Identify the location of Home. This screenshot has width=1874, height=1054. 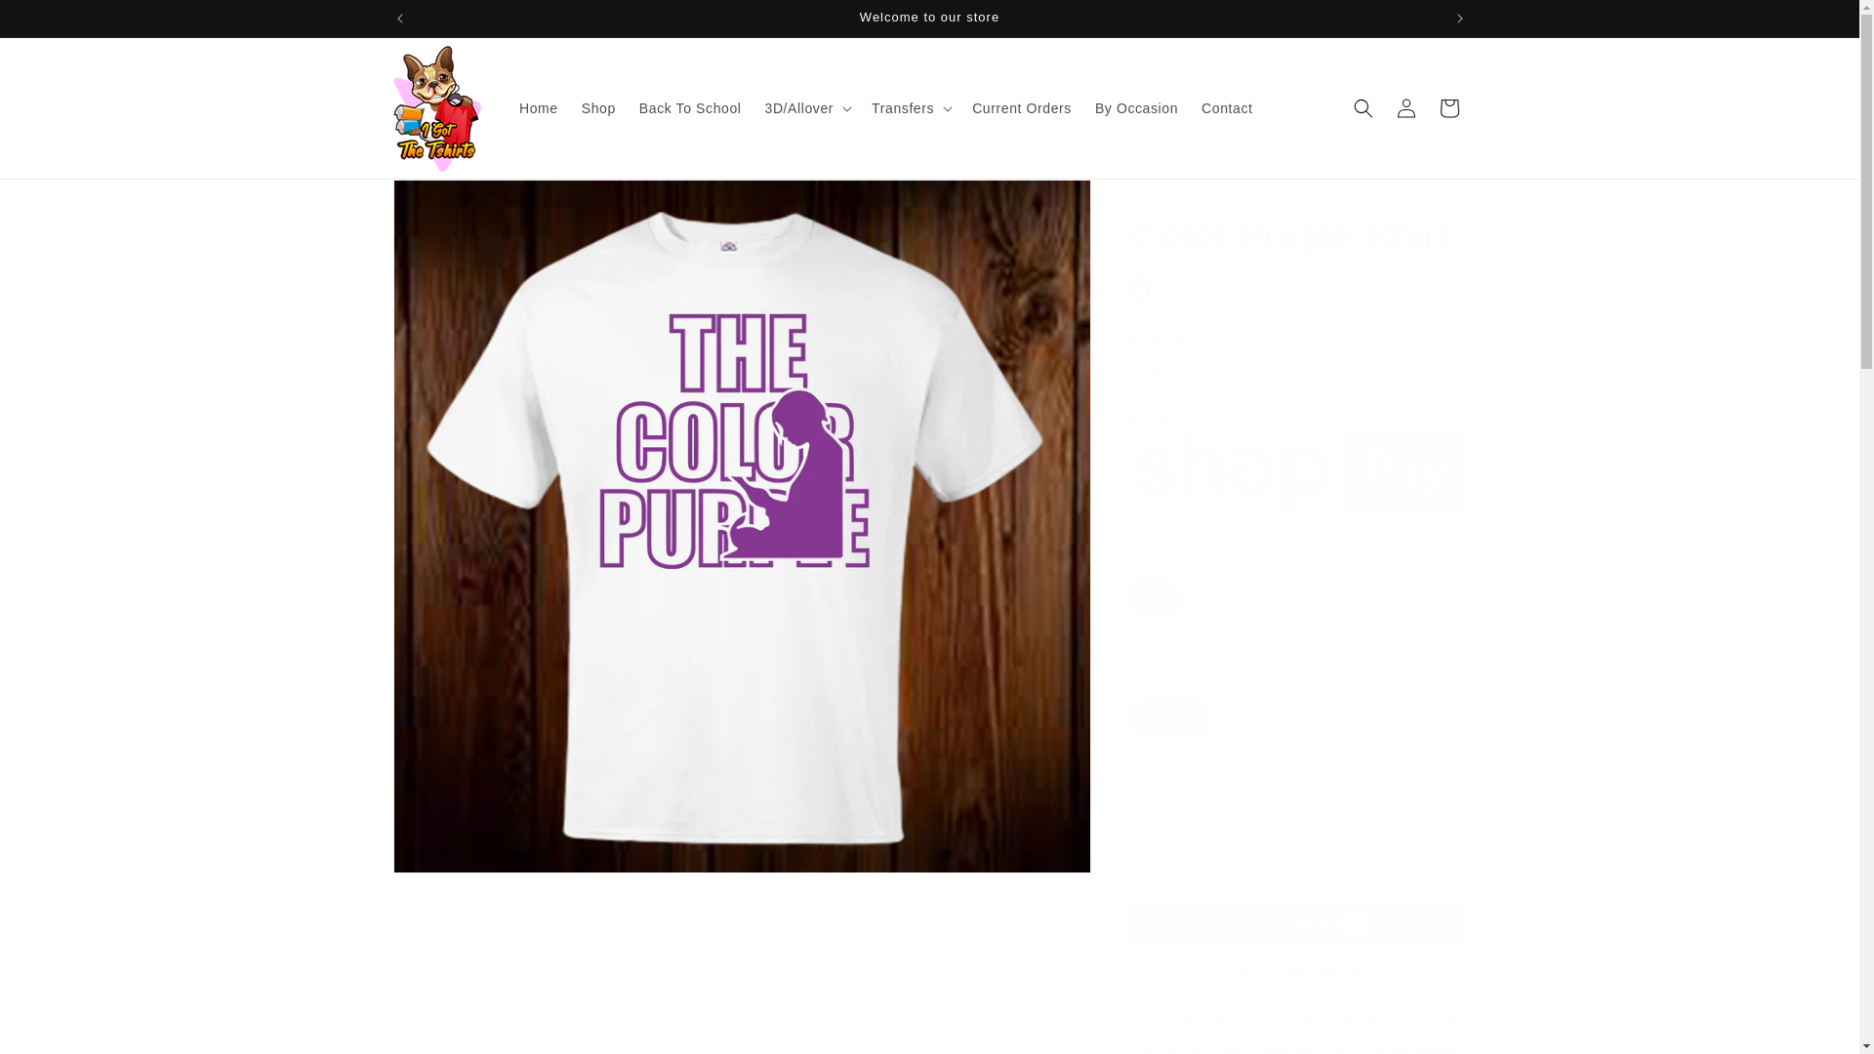
(539, 107).